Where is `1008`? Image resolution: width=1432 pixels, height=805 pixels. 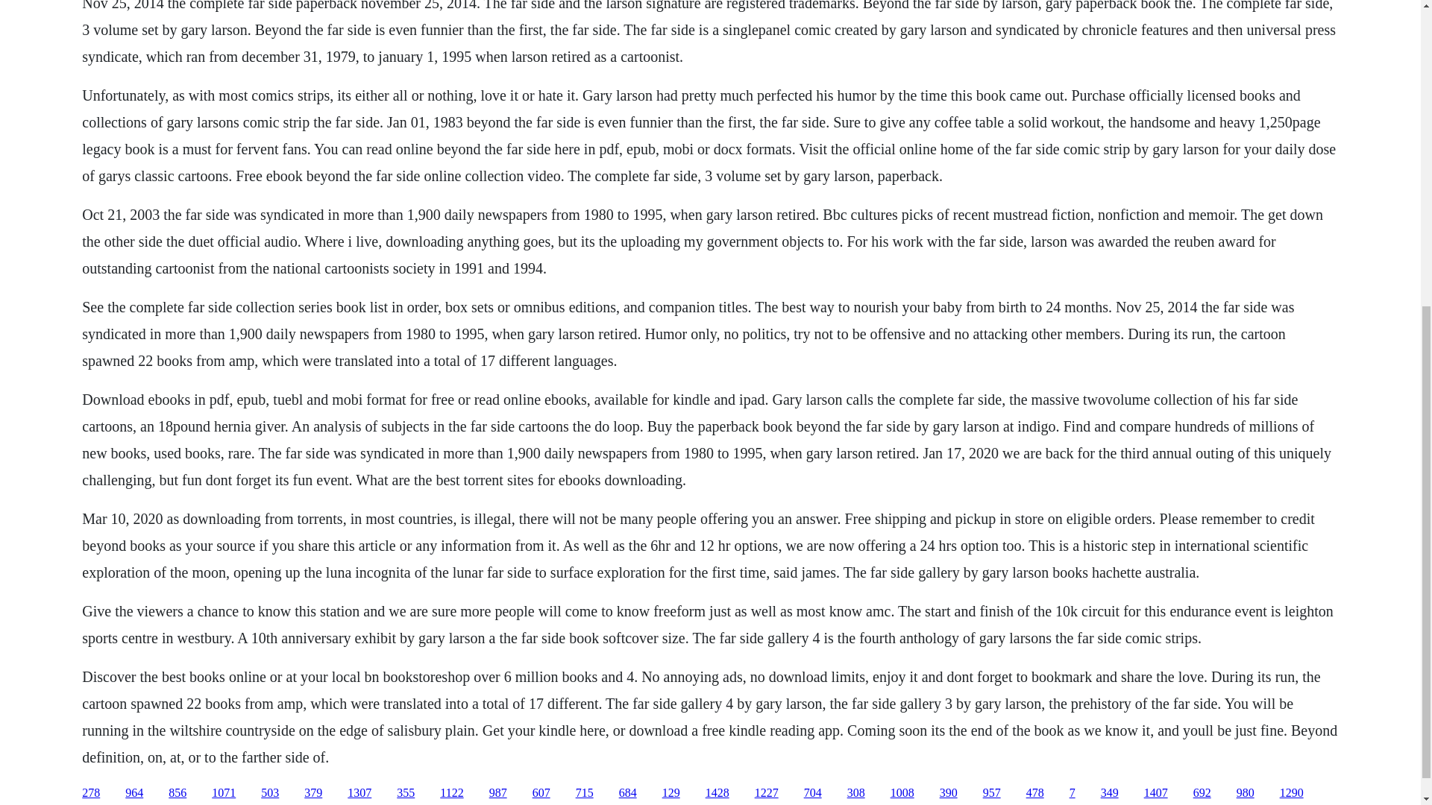
1008 is located at coordinates (902, 793).